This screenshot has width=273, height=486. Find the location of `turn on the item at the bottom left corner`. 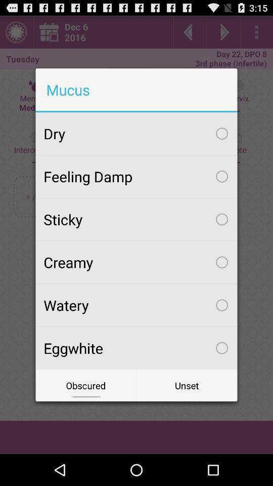

turn on the item at the bottom left corner is located at coordinates (86, 386).